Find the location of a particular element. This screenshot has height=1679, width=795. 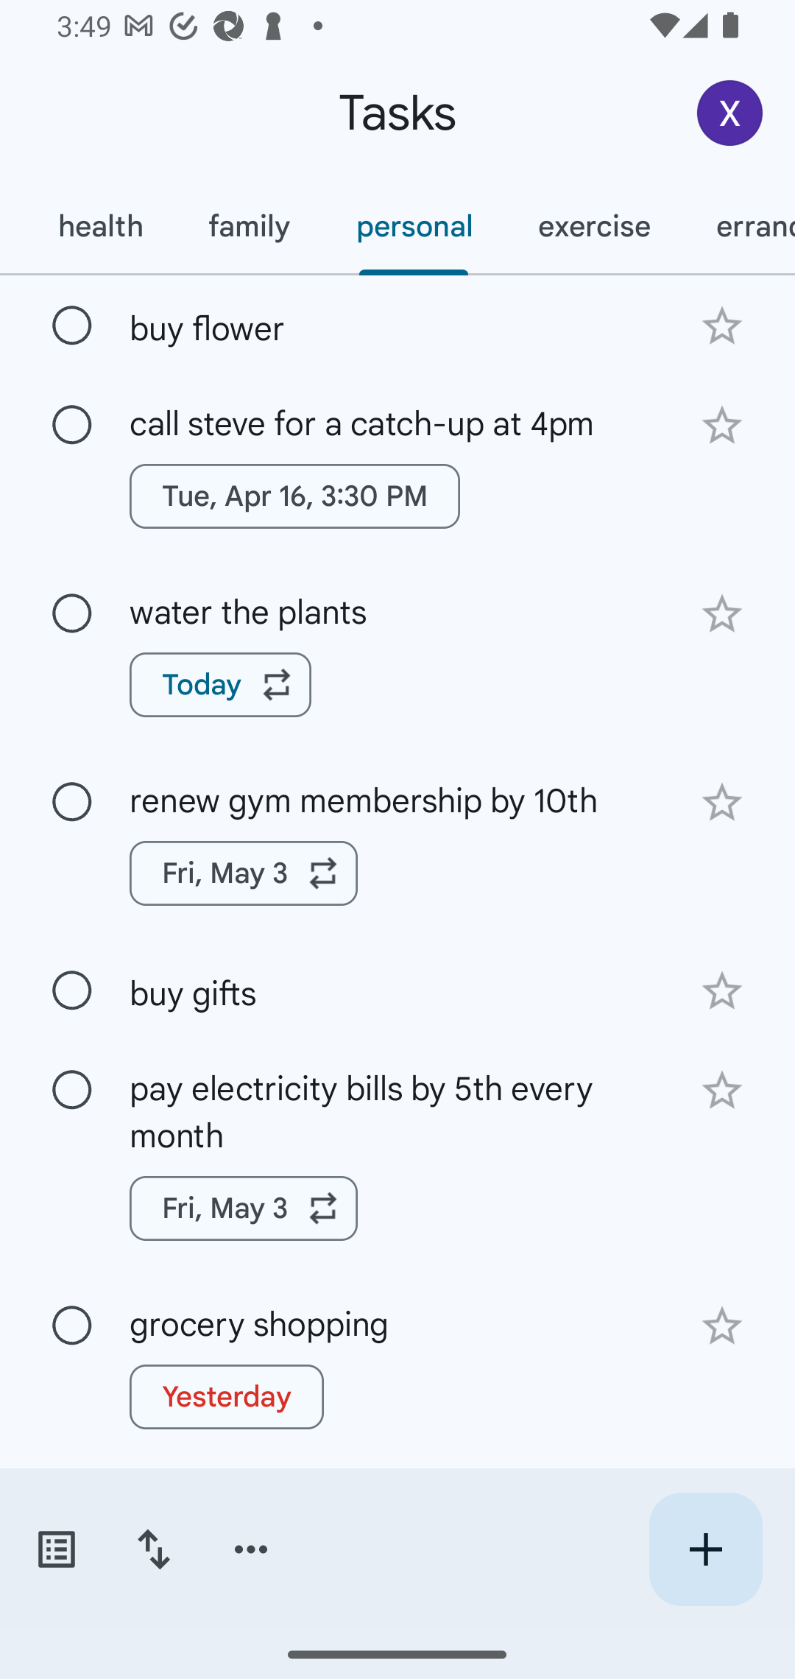

Mark as complete is located at coordinates (72, 1090).